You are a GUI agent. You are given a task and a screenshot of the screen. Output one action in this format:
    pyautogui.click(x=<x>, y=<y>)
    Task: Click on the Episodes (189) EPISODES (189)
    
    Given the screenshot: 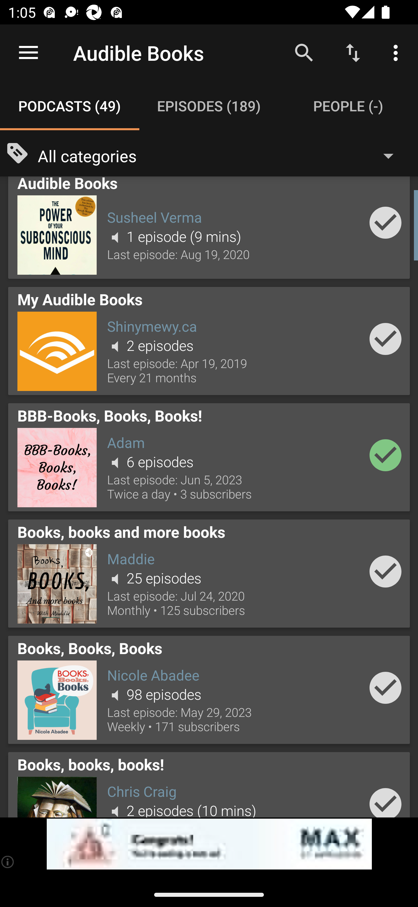 What is the action you would take?
    pyautogui.click(x=209, y=106)
    